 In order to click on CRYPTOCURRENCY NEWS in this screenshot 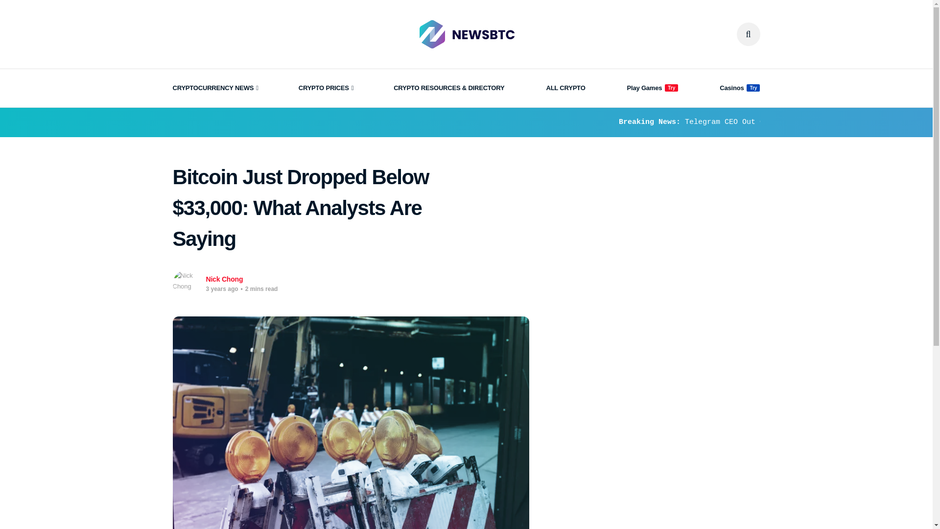, I will do `click(214, 88)`.